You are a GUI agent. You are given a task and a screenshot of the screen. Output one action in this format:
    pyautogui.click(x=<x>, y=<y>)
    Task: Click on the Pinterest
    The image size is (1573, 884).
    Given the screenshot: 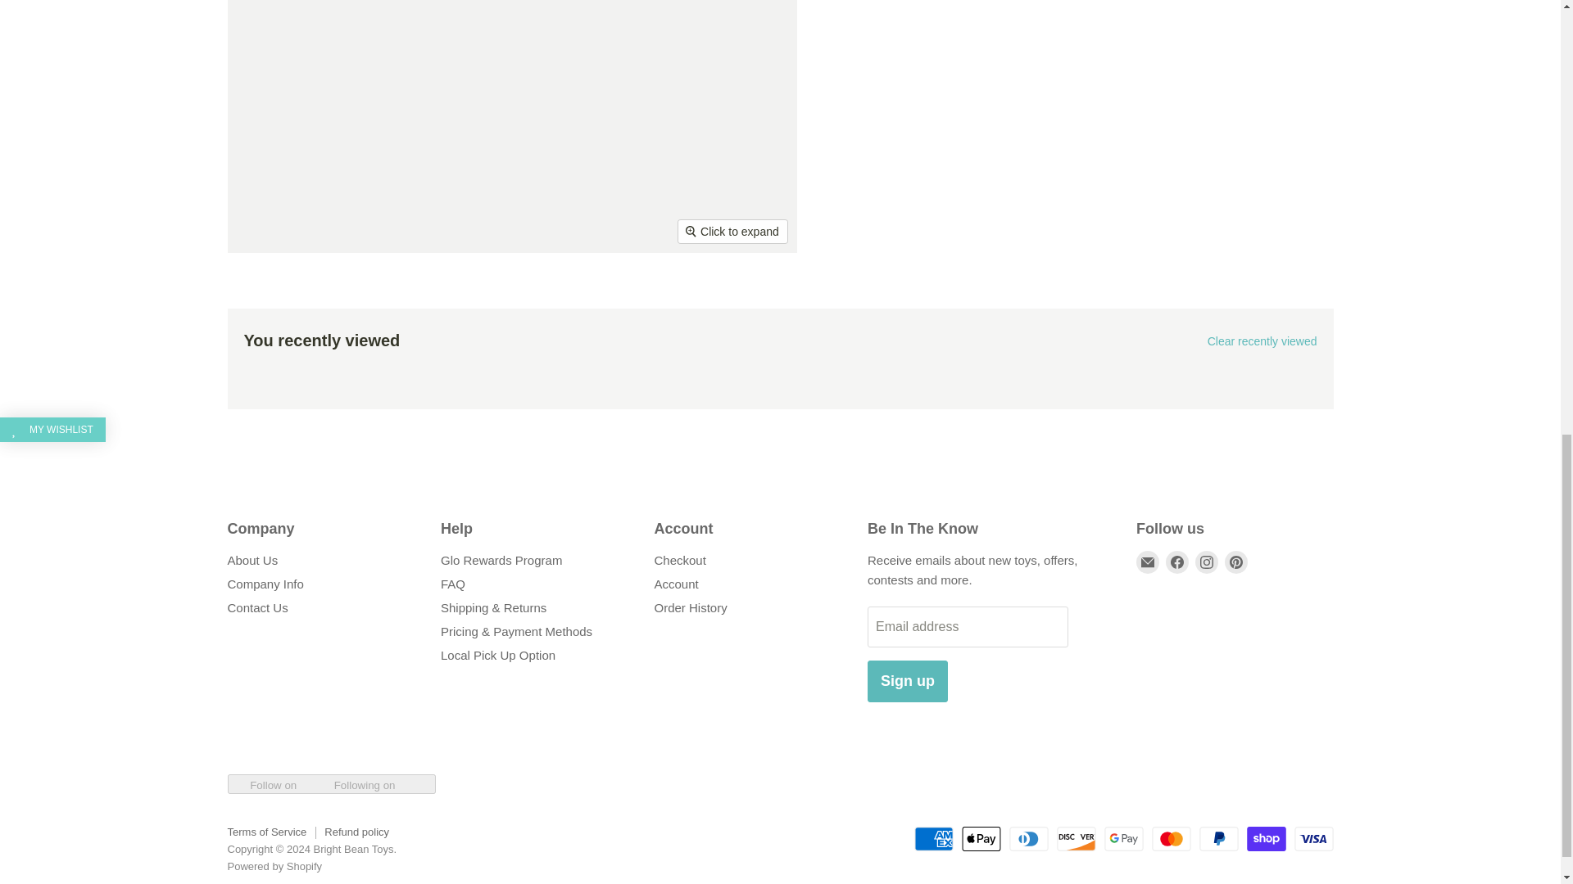 What is the action you would take?
    pyautogui.click(x=1235, y=562)
    